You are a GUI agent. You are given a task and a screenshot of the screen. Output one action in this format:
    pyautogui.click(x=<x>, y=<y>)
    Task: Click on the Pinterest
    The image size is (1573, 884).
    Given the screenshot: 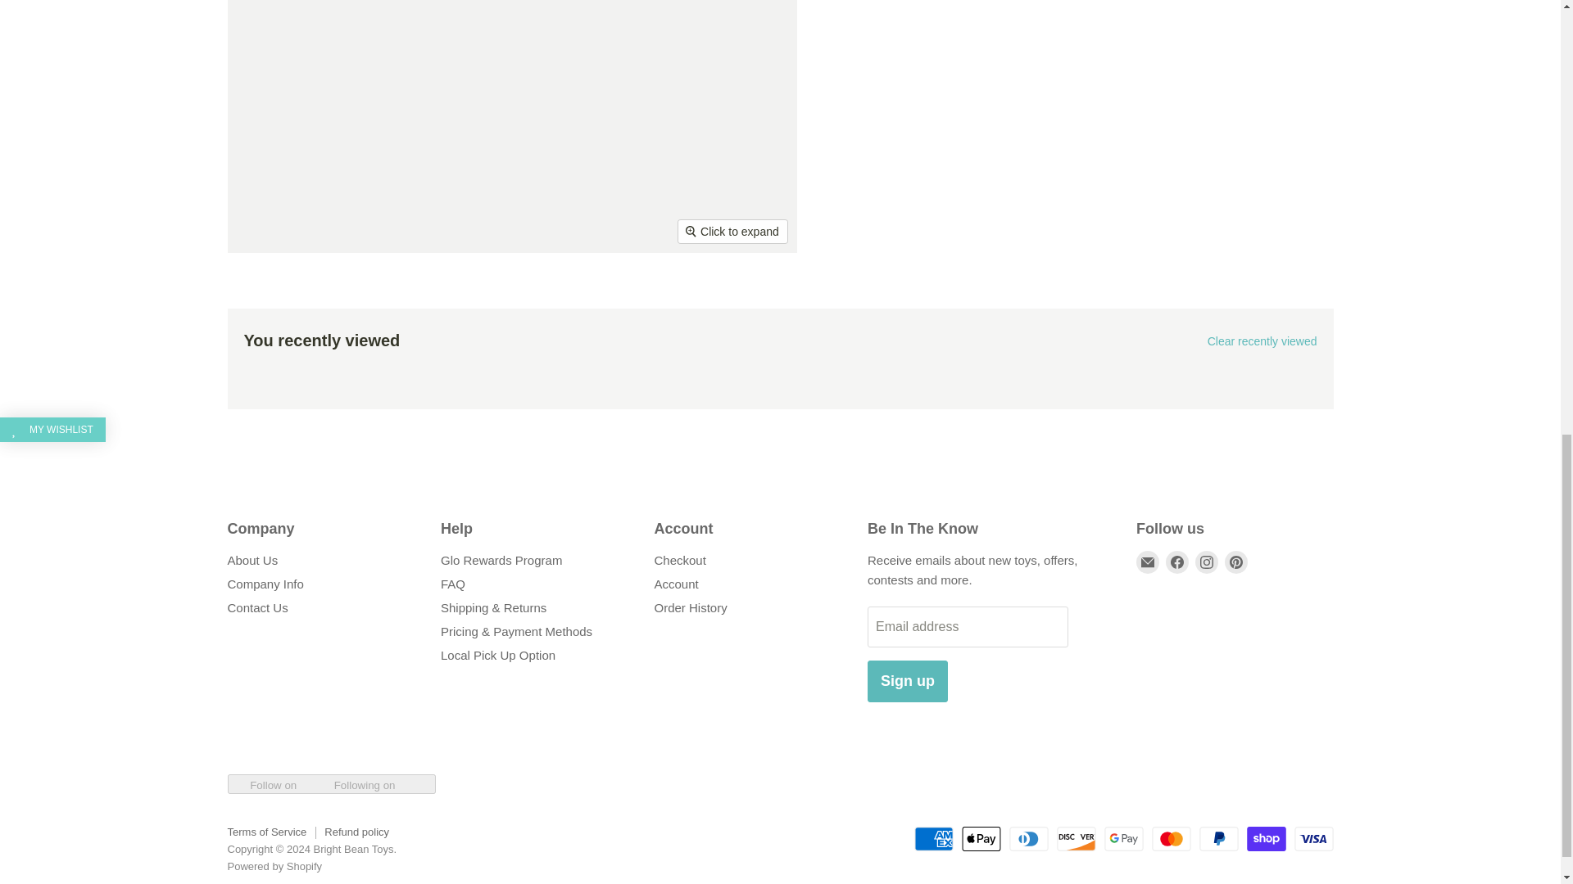 What is the action you would take?
    pyautogui.click(x=1235, y=562)
    